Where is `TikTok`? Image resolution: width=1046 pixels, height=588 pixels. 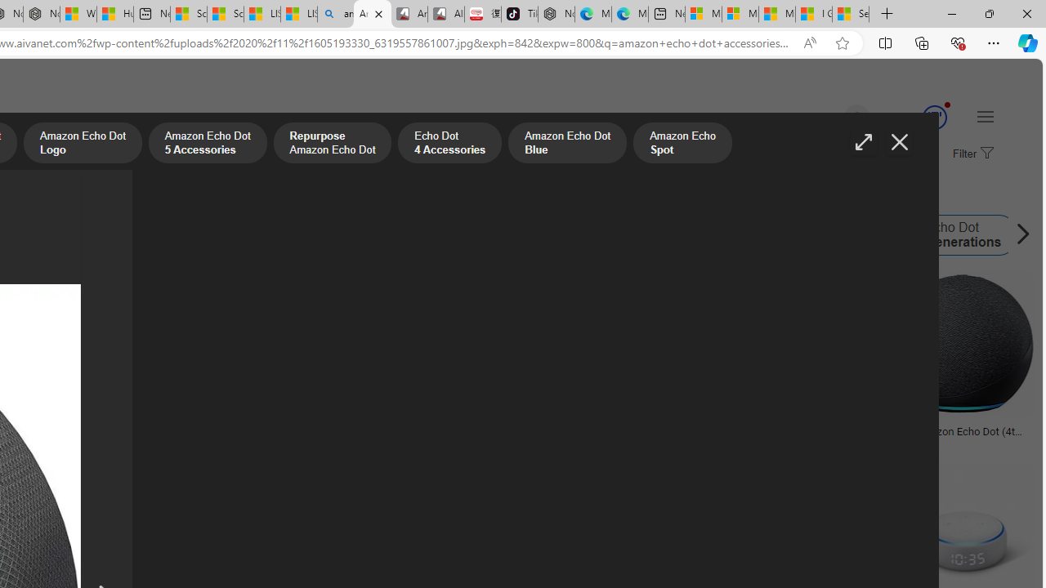 TikTok is located at coordinates (520, 15).